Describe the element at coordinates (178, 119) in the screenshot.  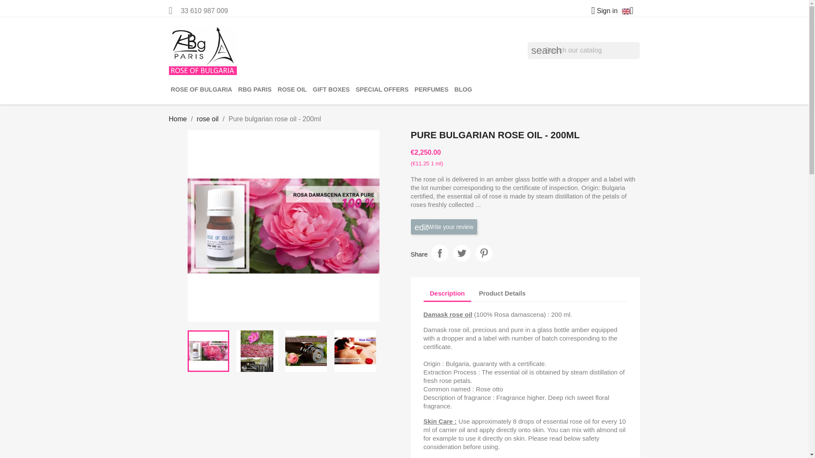
I see `Home` at that location.